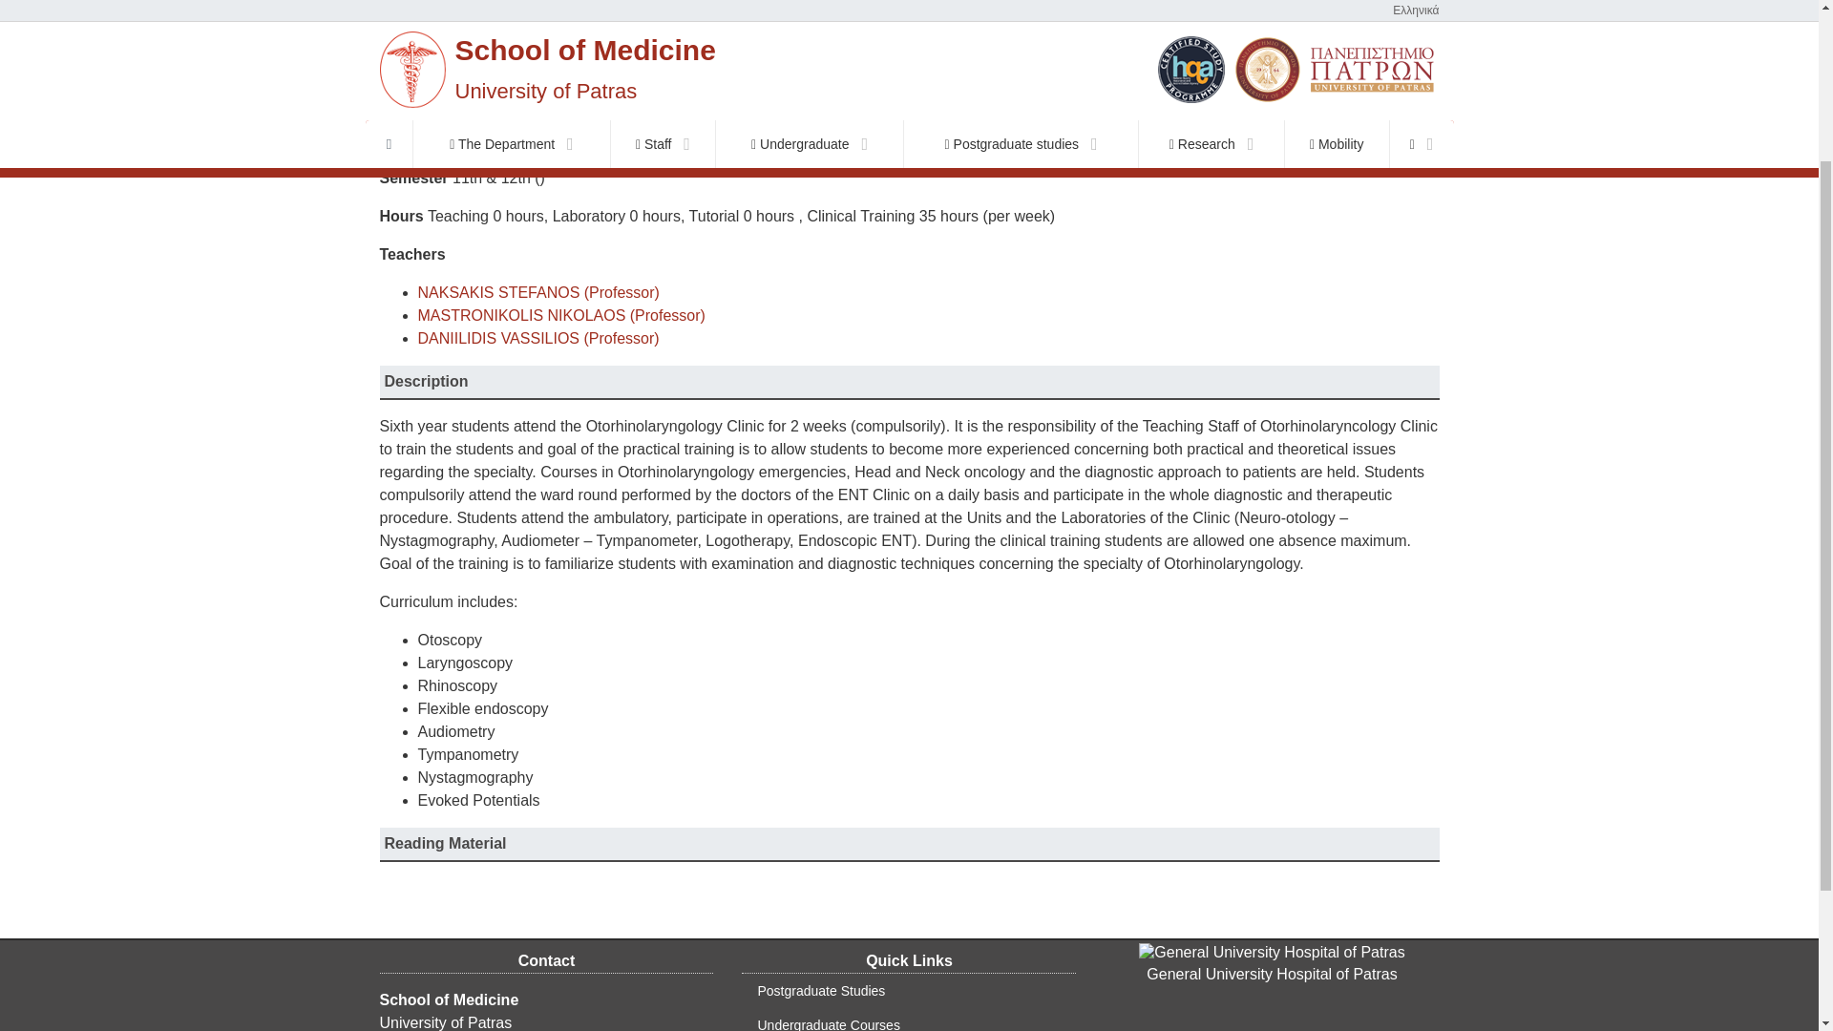  What do you see at coordinates (533, 86) in the screenshot?
I see `Undergraduate Courses` at bounding box center [533, 86].